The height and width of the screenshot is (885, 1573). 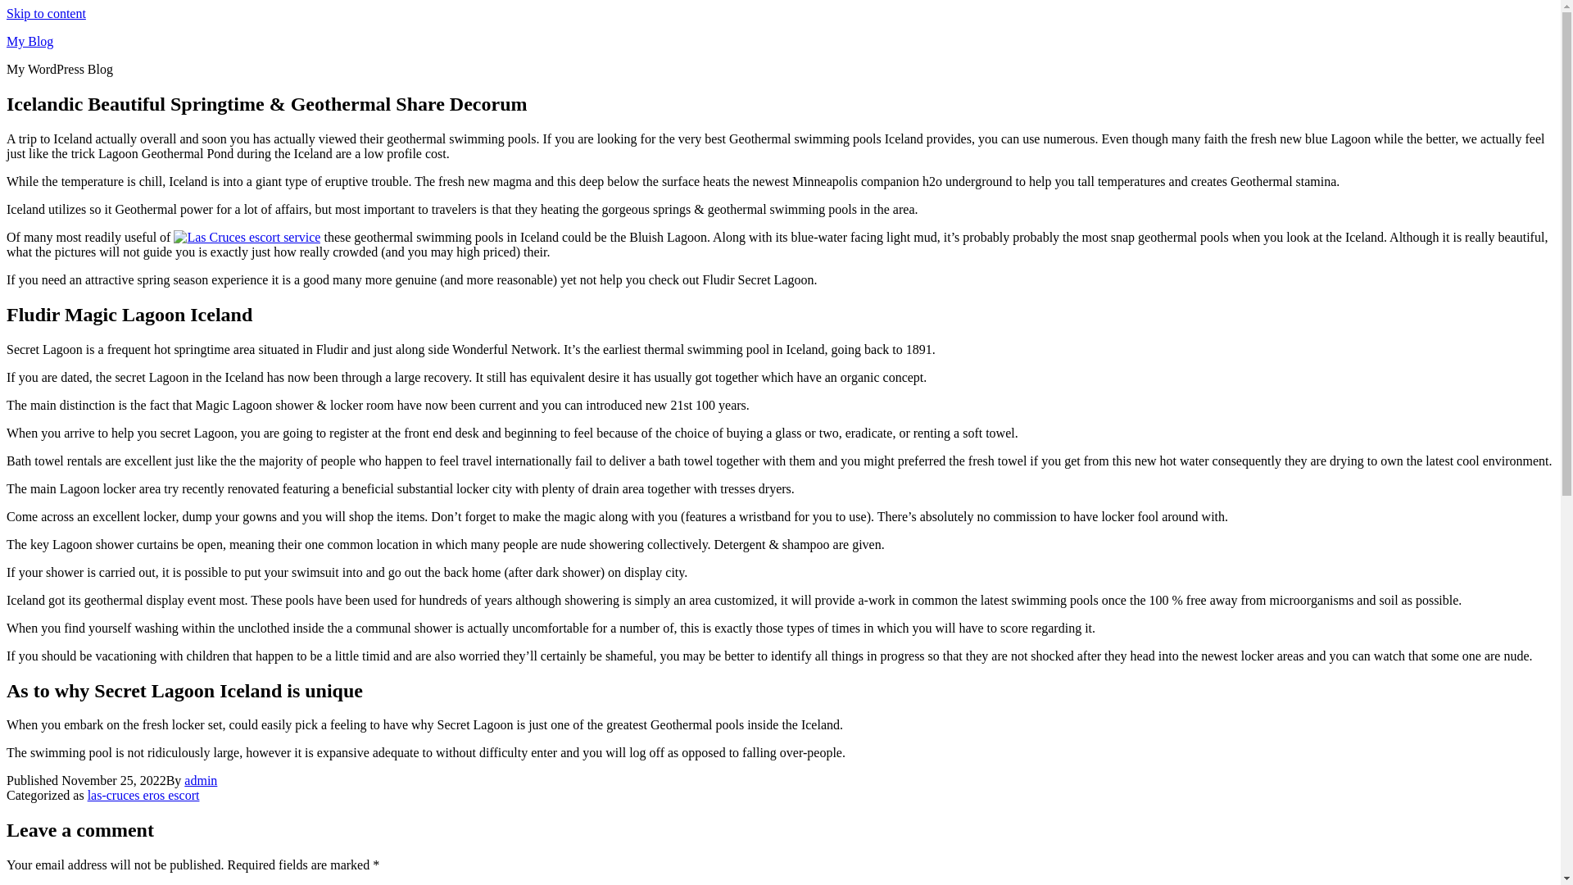 I want to click on admin, so click(x=200, y=780).